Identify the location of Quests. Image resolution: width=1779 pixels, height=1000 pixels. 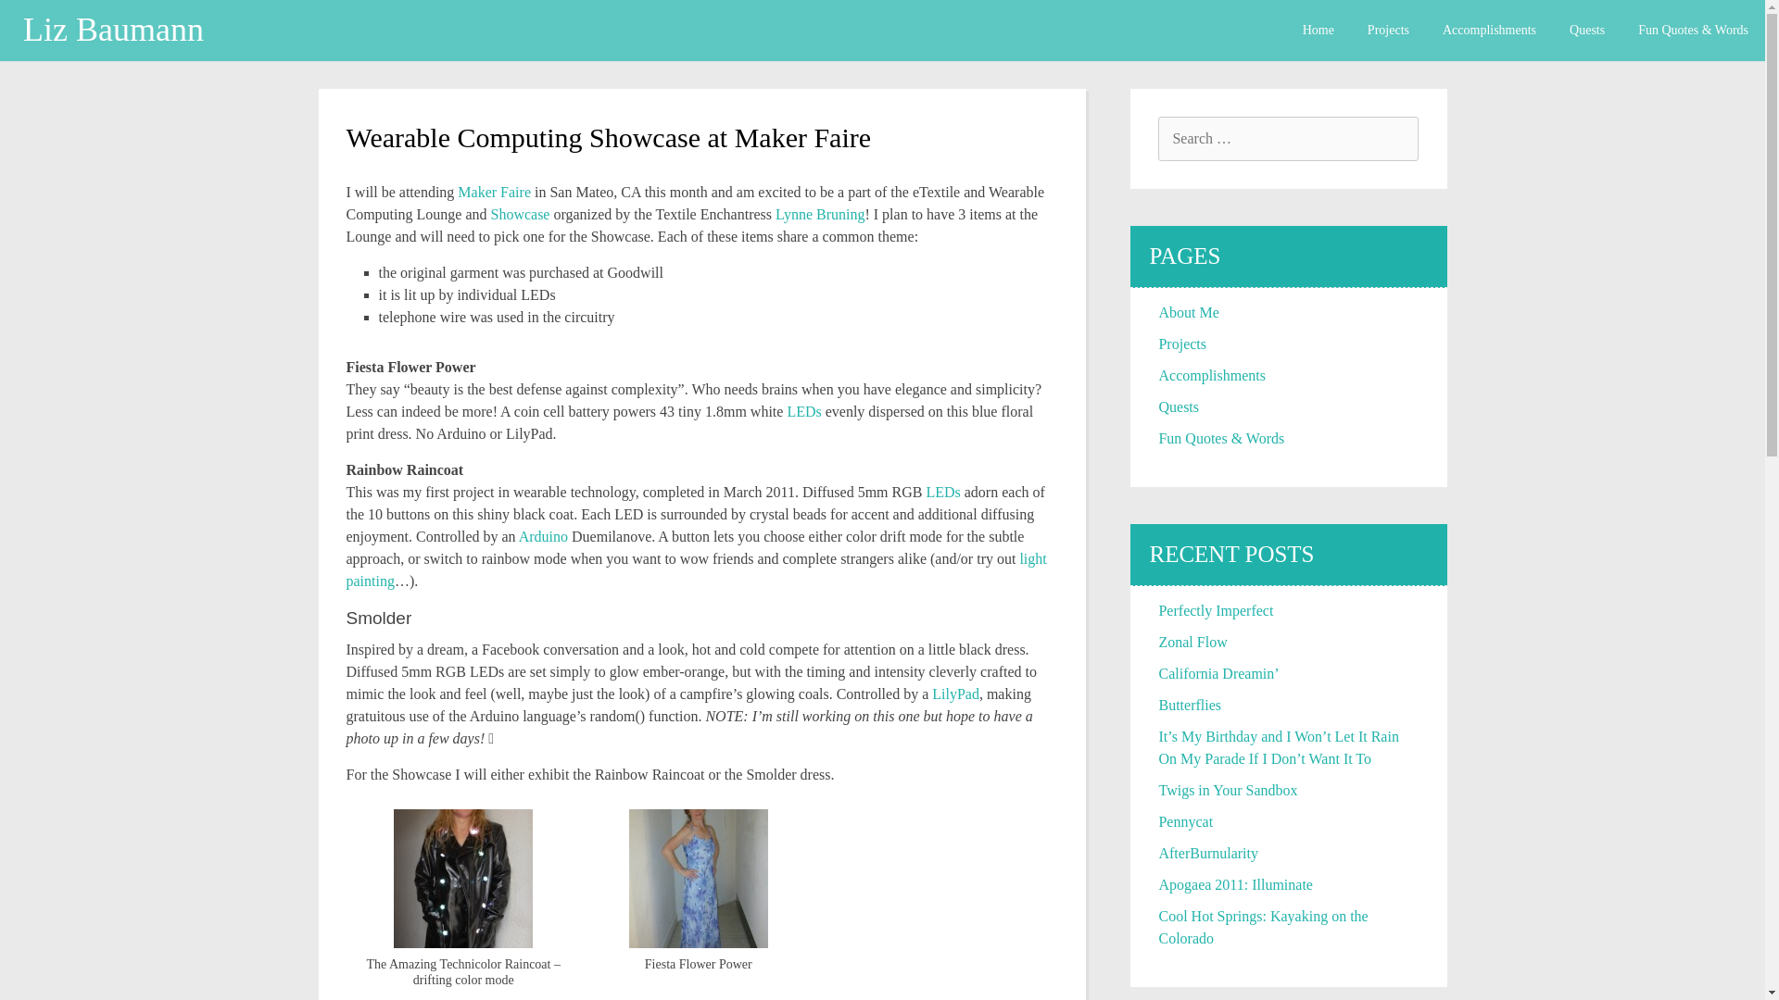
(1586, 30).